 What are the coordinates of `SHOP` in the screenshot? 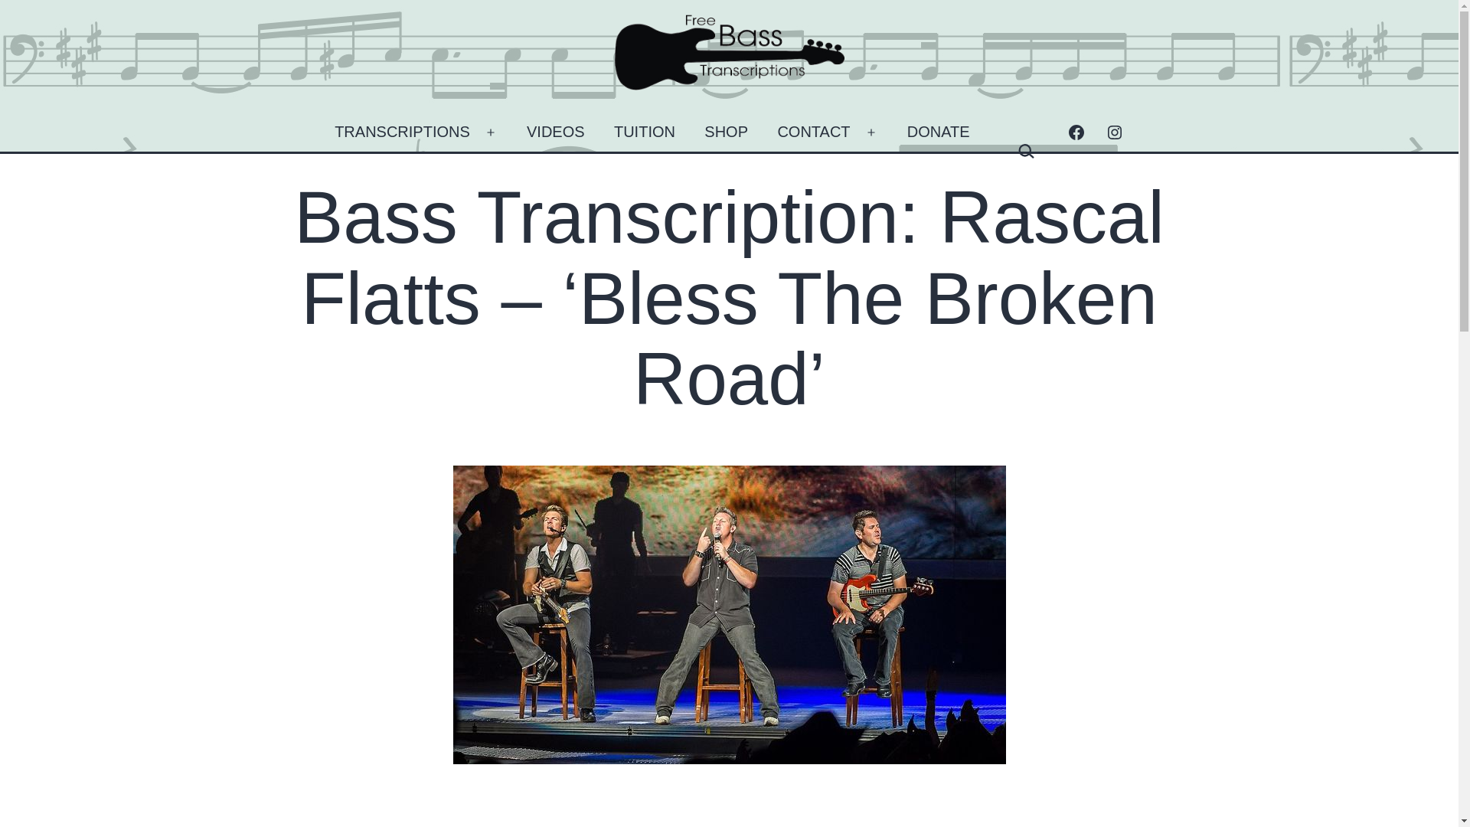 It's located at (726, 132).